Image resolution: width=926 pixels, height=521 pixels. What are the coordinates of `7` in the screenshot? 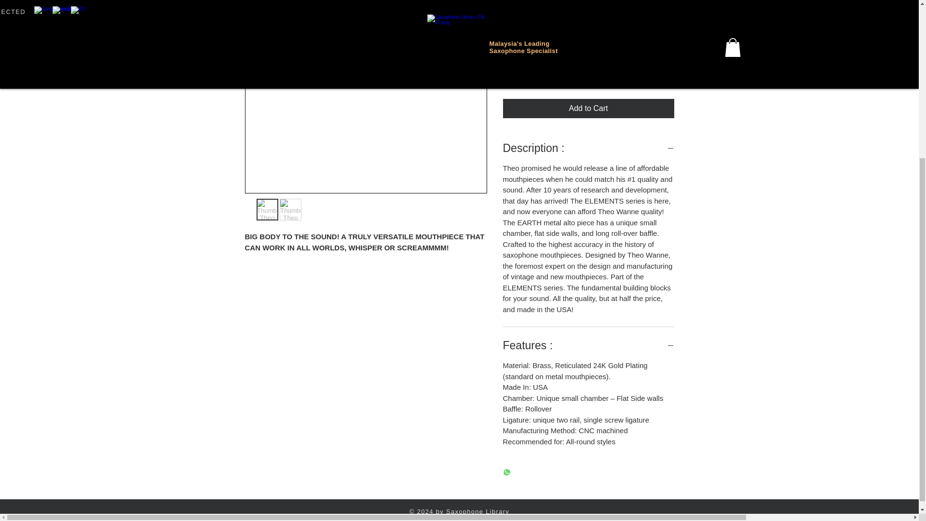 It's located at (588, 29).